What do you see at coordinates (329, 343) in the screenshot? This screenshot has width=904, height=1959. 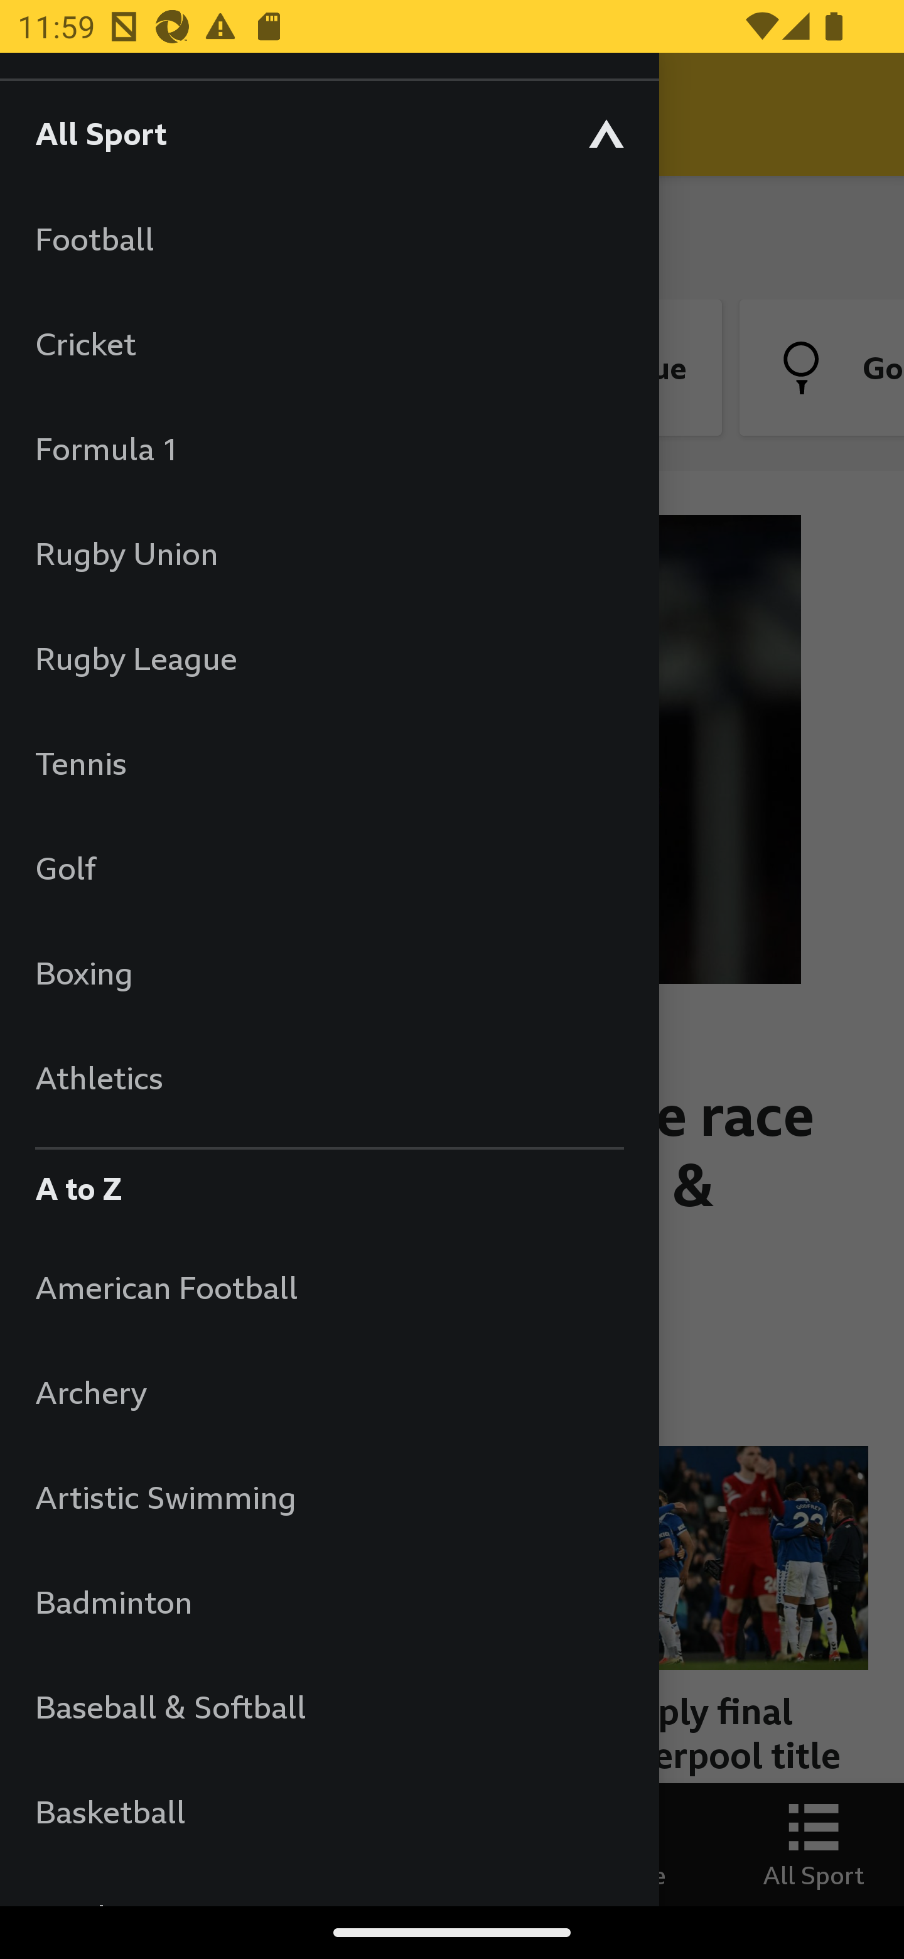 I see `Cricket` at bounding box center [329, 343].